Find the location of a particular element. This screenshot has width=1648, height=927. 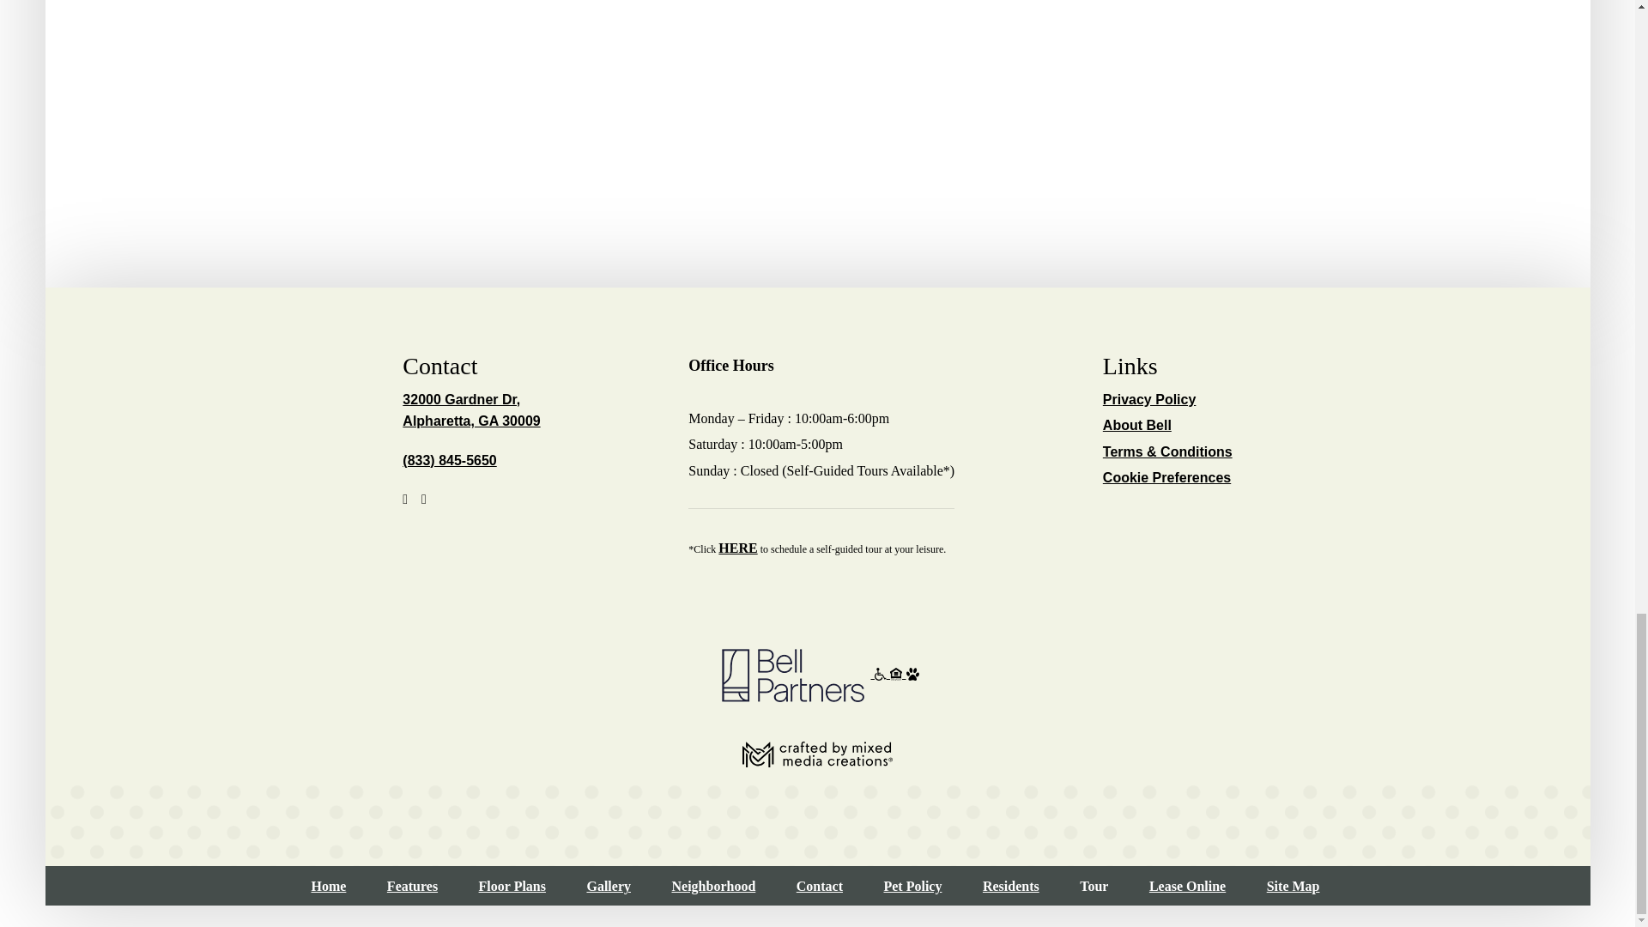

Home is located at coordinates (470, 410).